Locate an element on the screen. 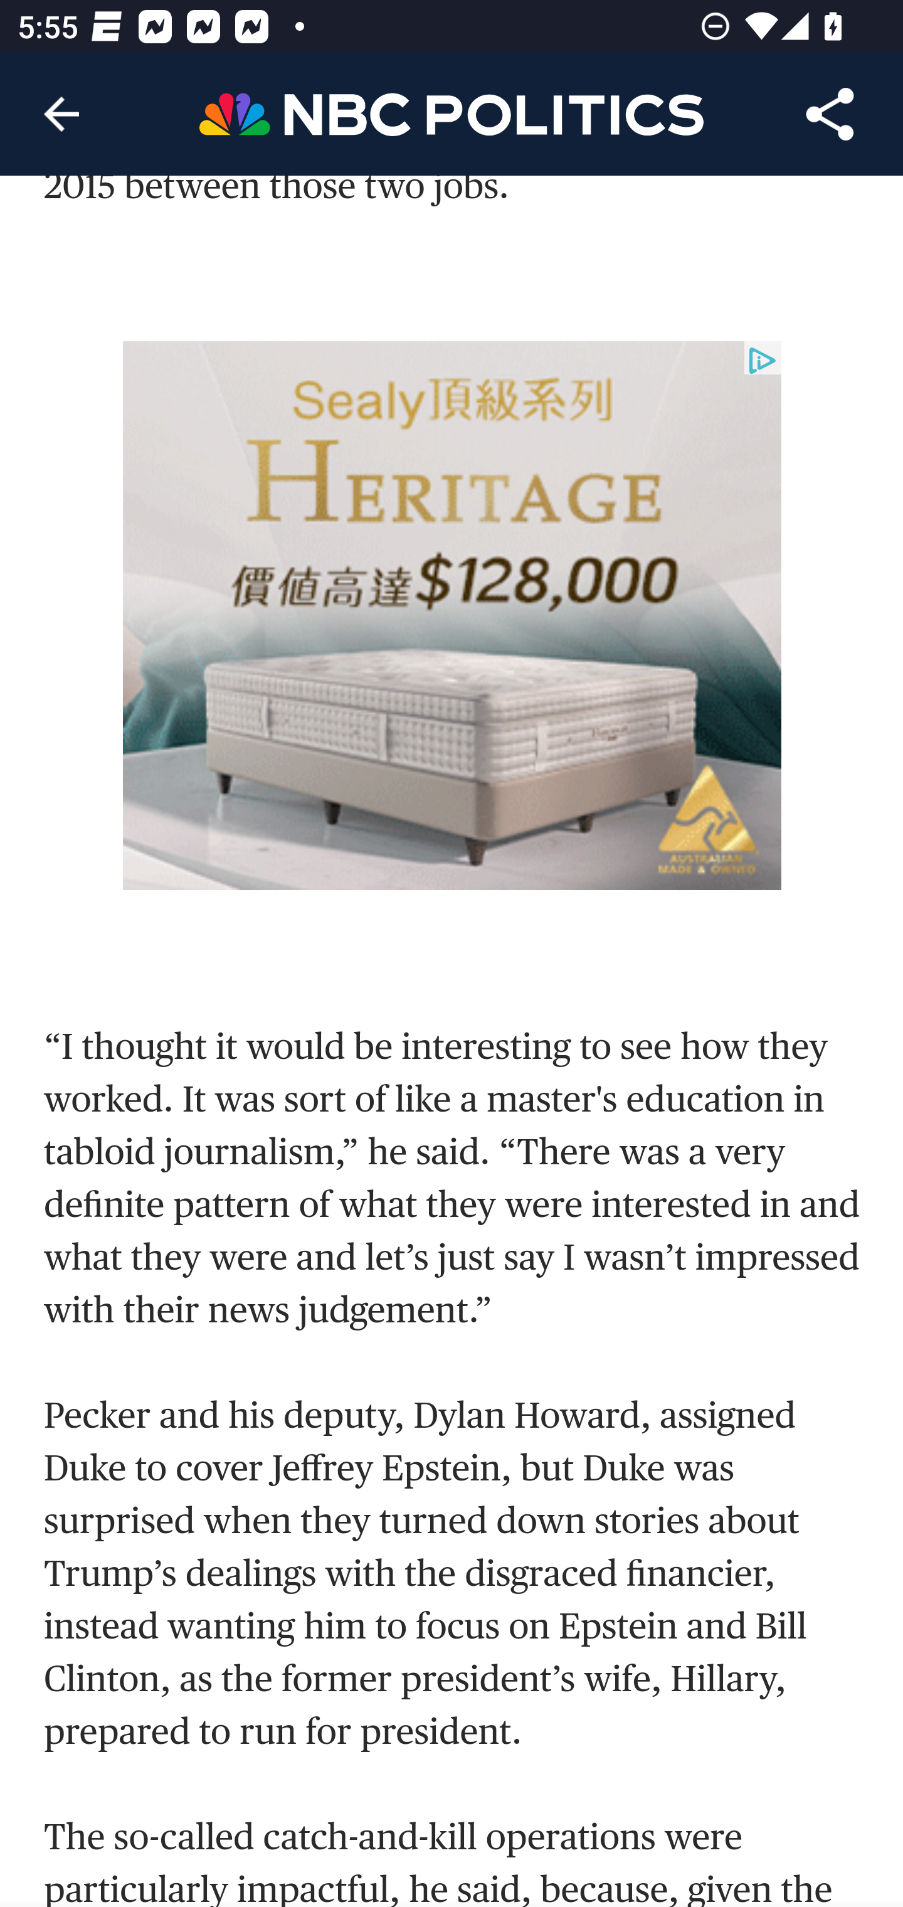 The image size is (903, 1907). Navigate up is located at coordinates (61, 114).